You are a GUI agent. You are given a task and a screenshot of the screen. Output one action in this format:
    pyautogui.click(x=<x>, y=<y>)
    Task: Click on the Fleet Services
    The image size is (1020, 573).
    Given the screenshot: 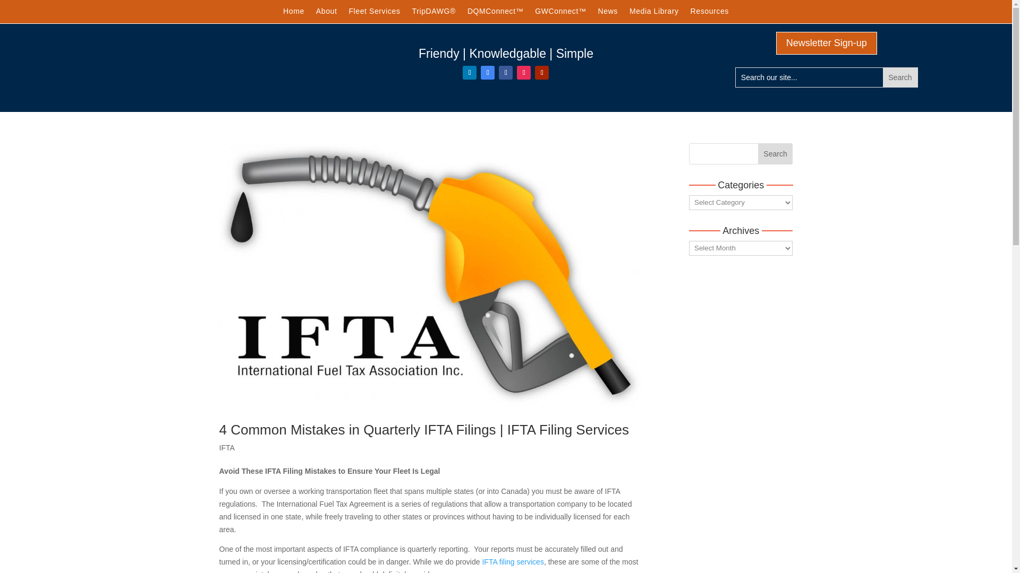 What is the action you would take?
    pyautogui.click(x=374, y=14)
    